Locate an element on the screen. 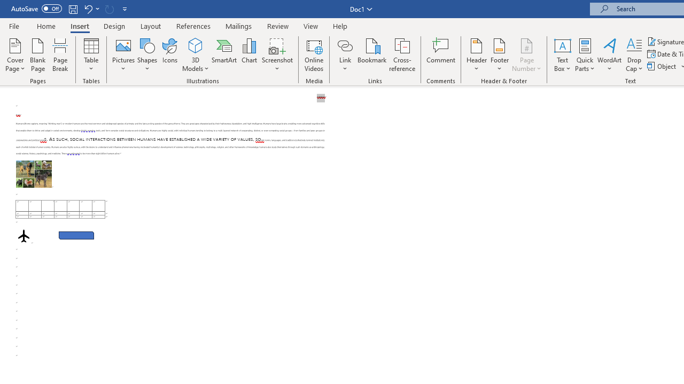 Image resolution: width=684 pixels, height=384 pixels. SmartArt... is located at coordinates (224, 54).